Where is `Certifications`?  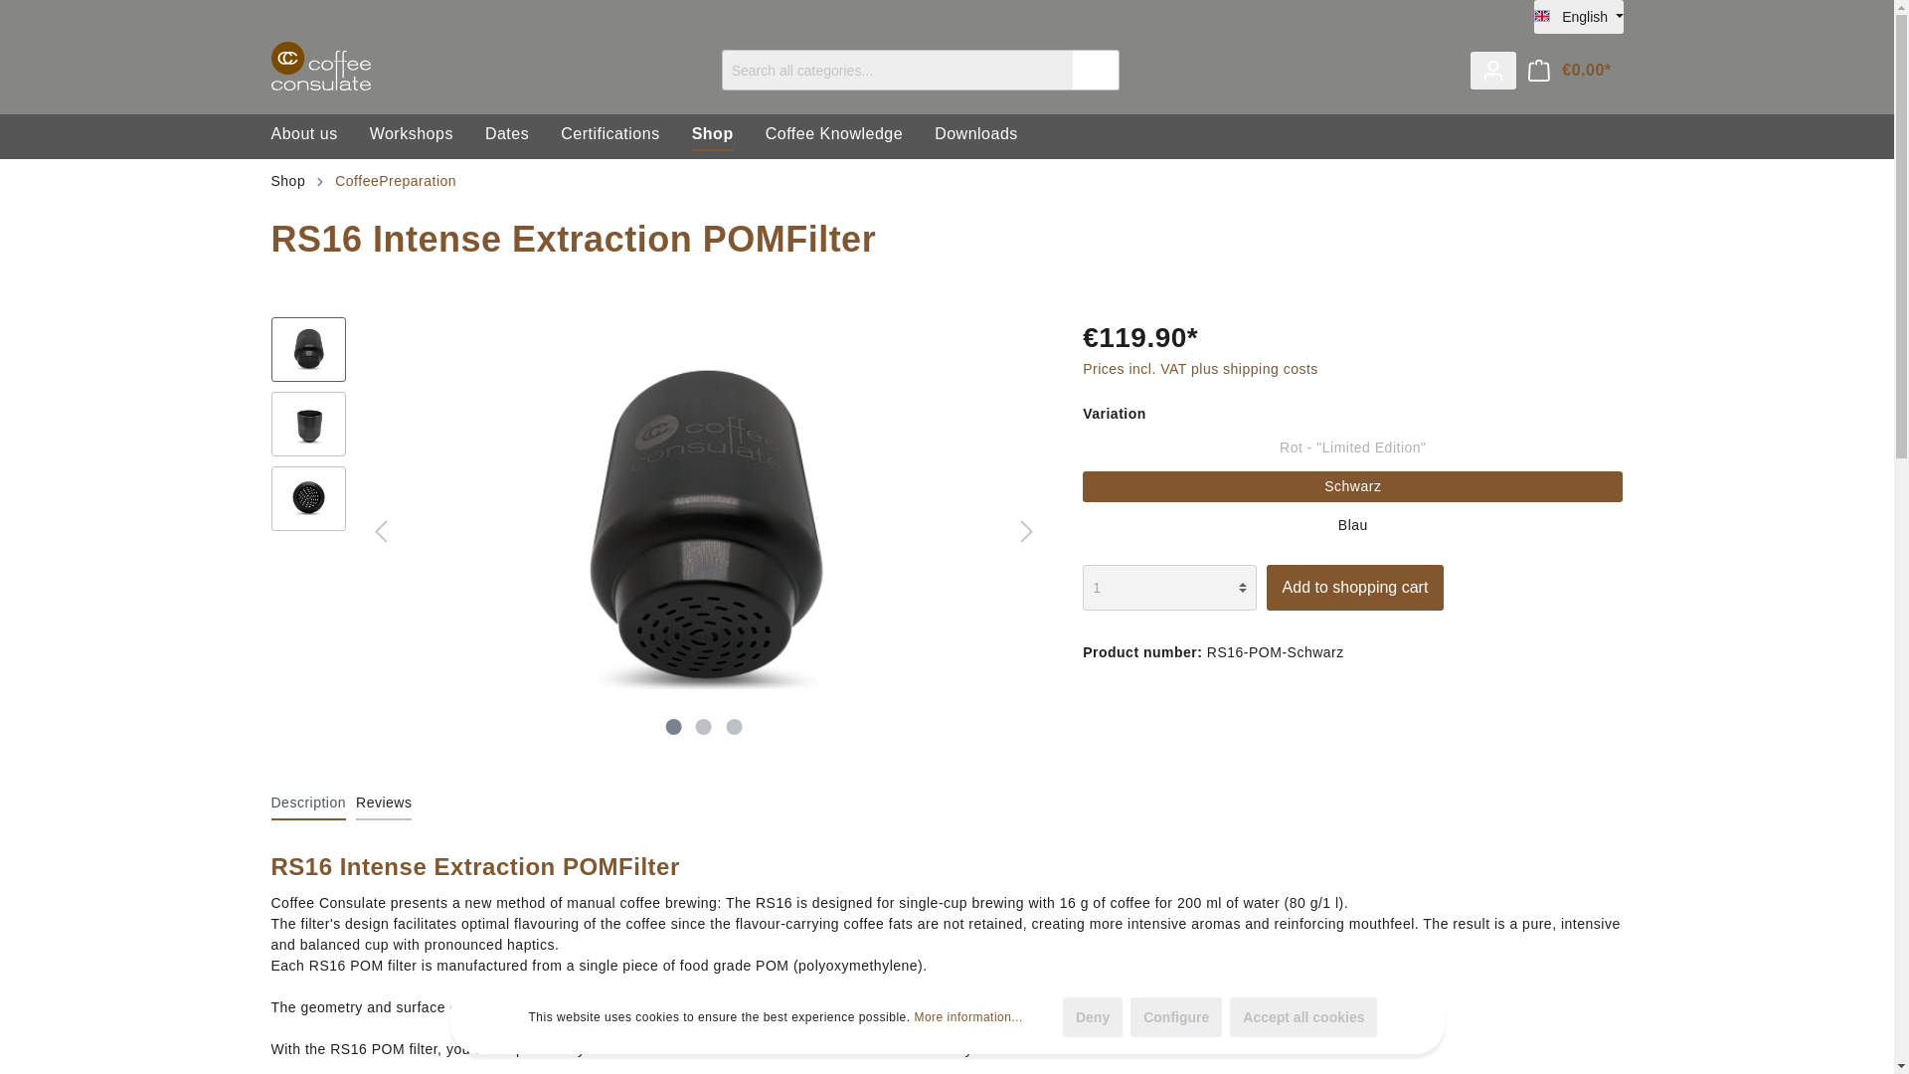 Certifications is located at coordinates (626, 135).